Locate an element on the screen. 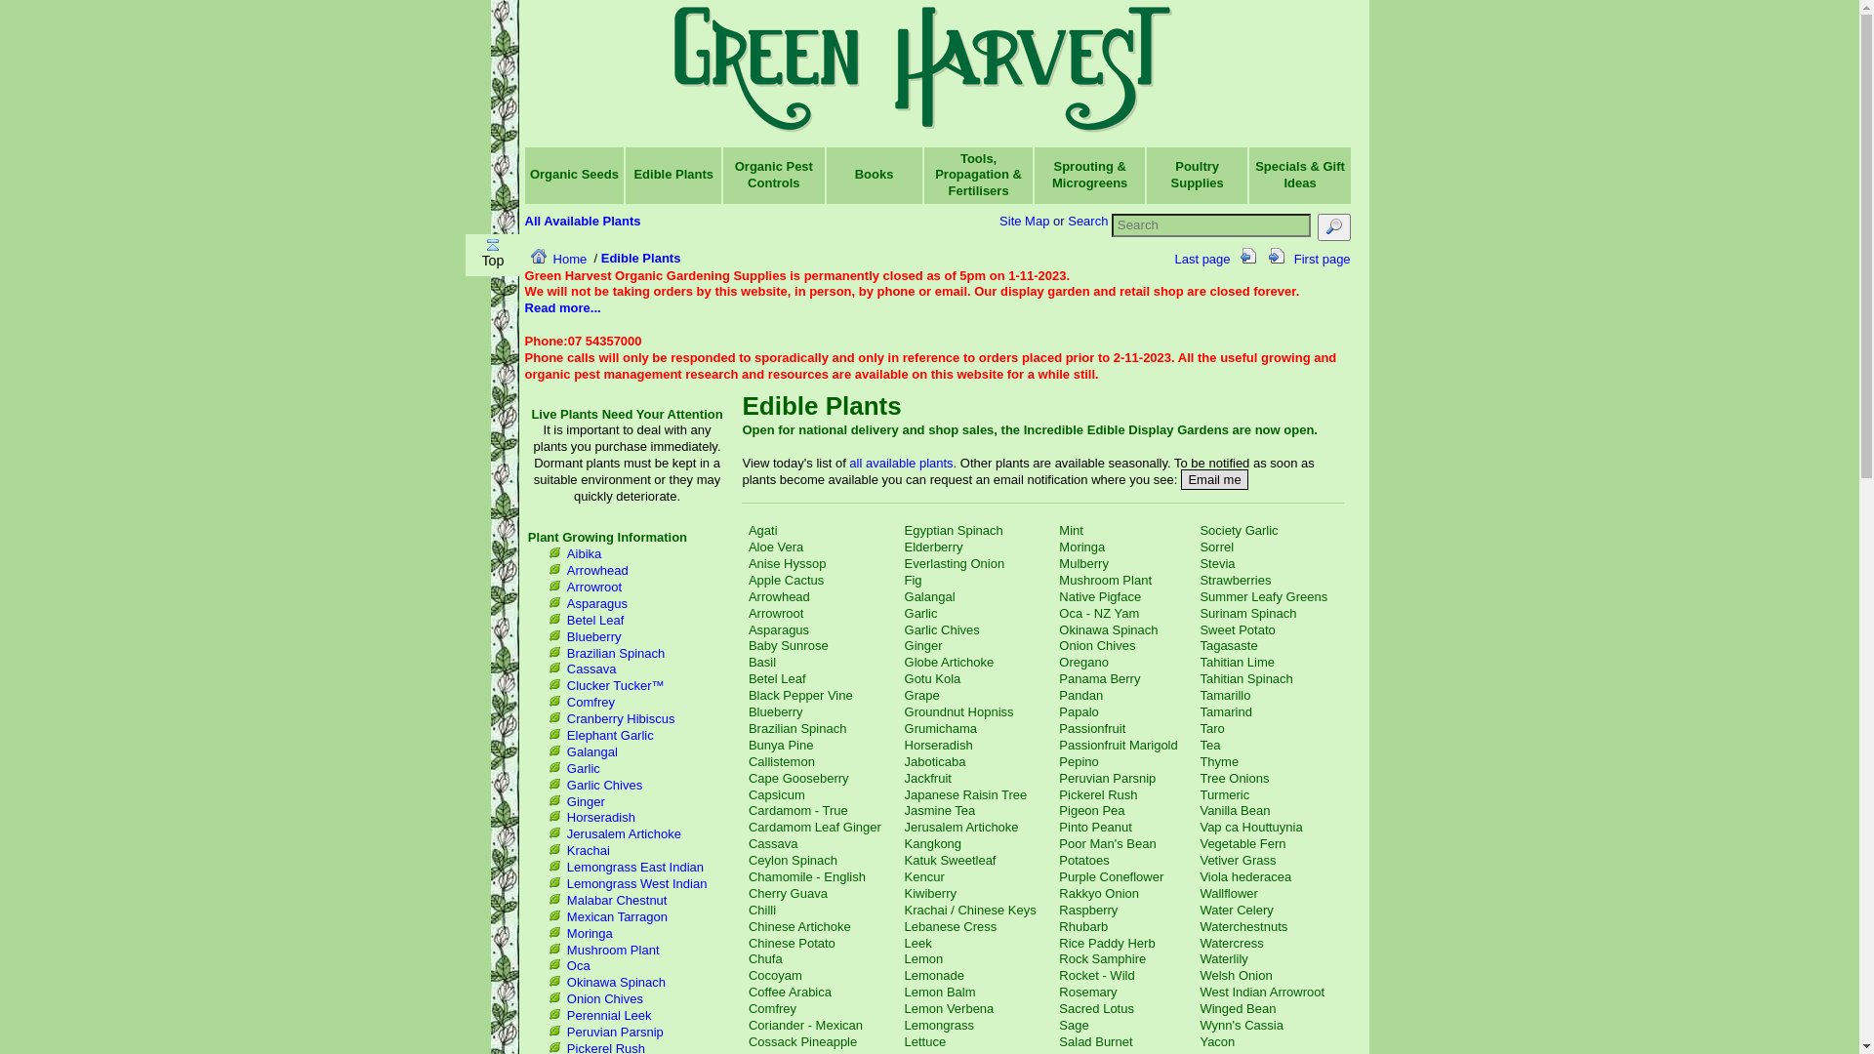  Native Pigface is located at coordinates (1100, 597).